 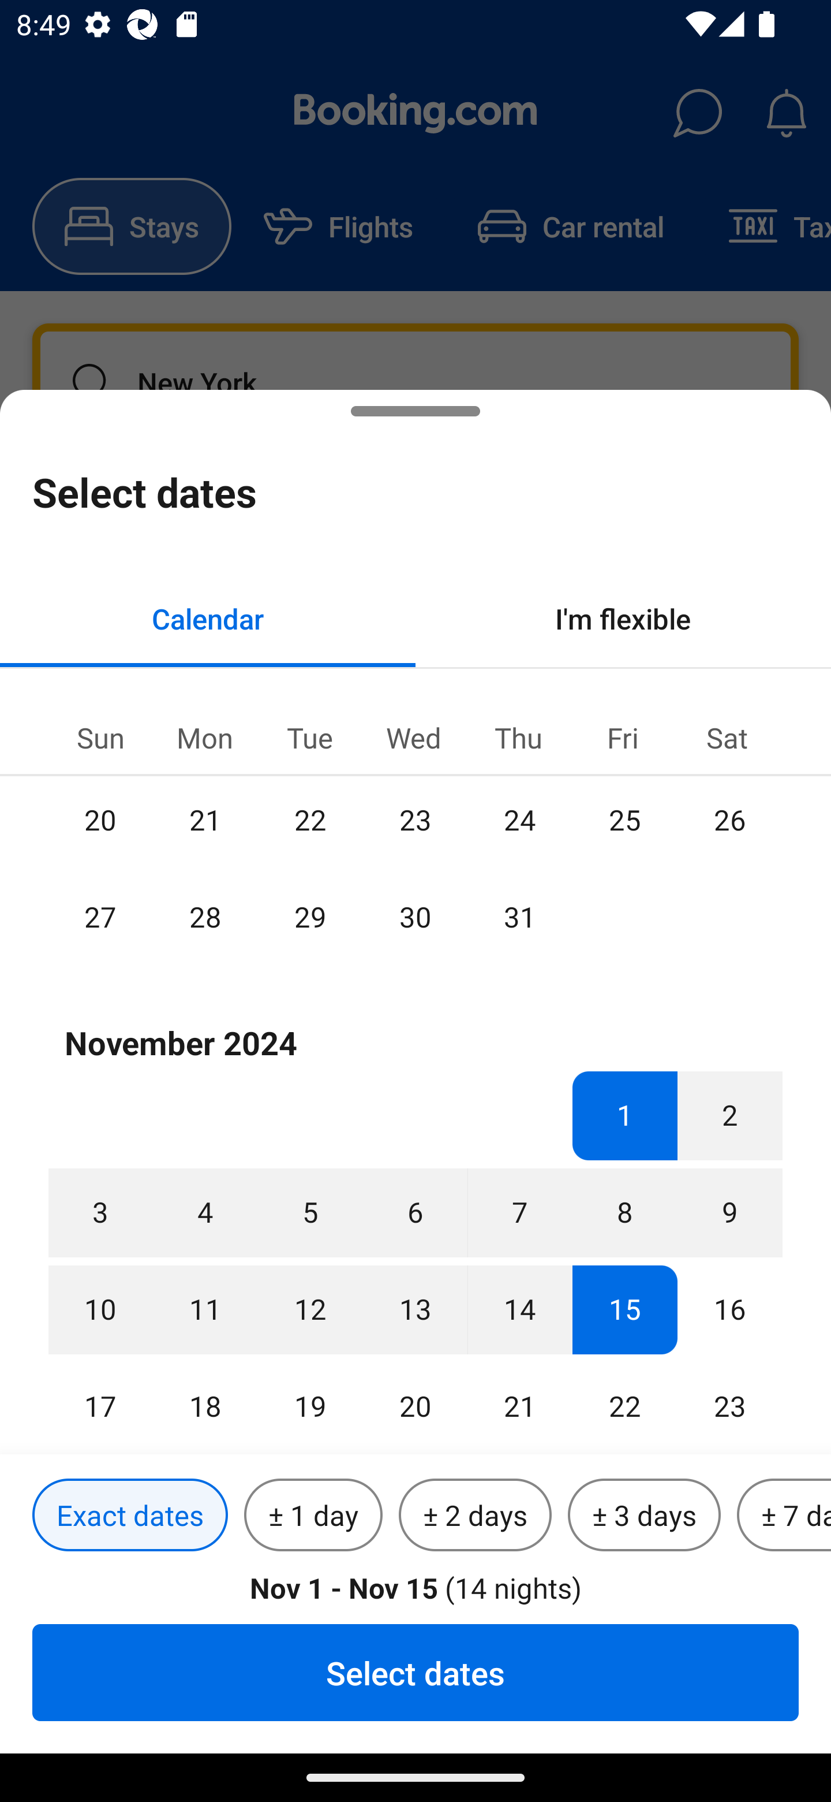 I want to click on ± 1 day, so click(x=313, y=1516).